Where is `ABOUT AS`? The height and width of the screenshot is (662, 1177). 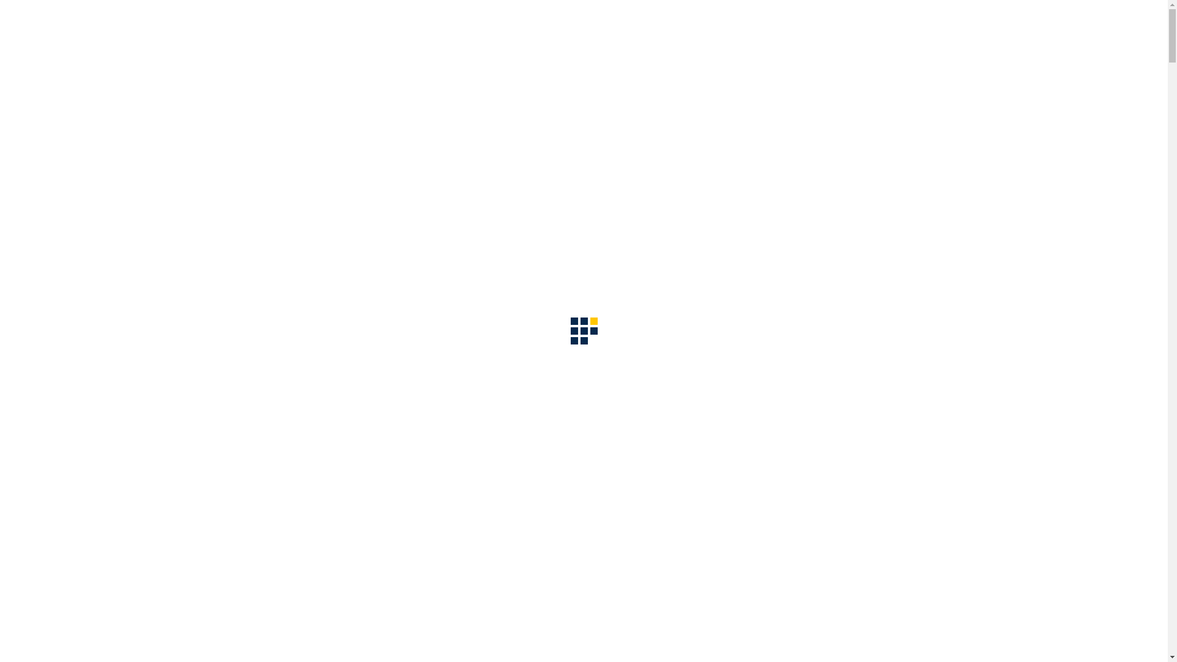
ABOUT AS is located at coordinates (301, 131).